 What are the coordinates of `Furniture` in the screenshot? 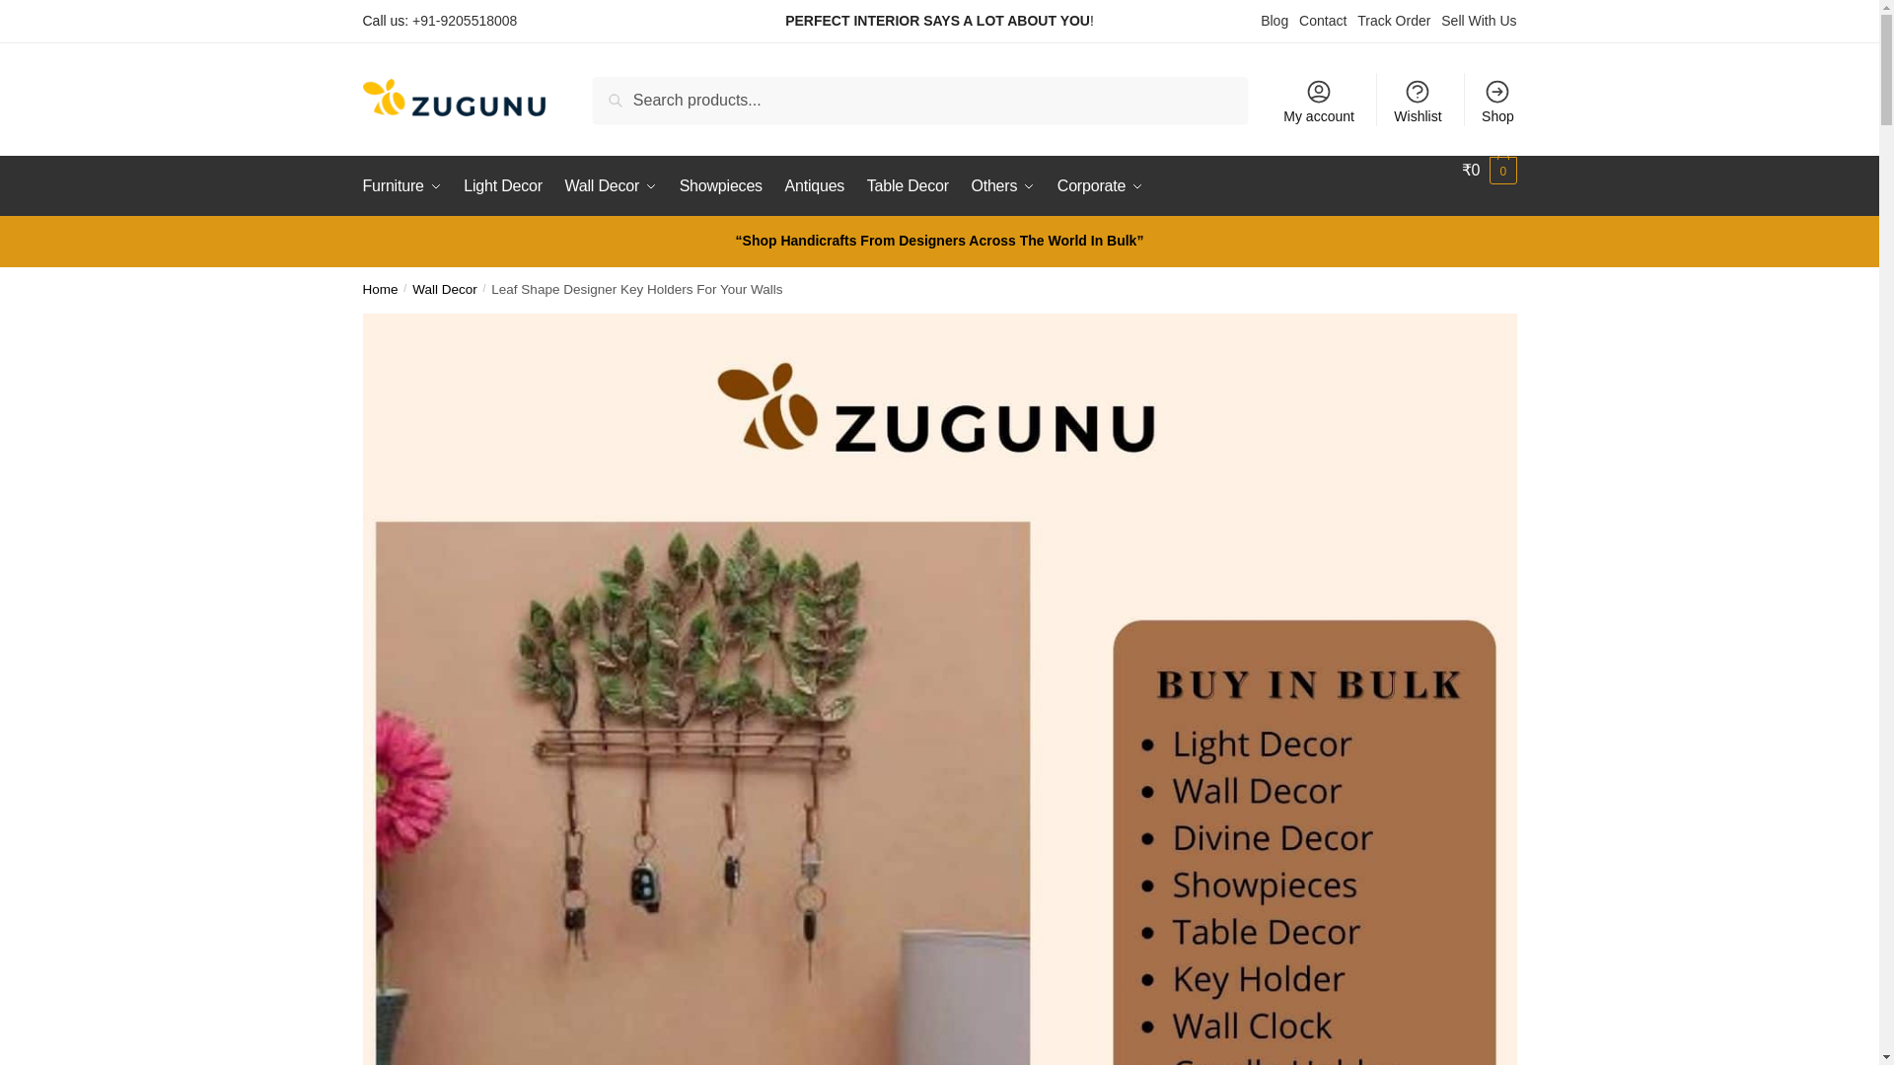 It's located at (406, 185).